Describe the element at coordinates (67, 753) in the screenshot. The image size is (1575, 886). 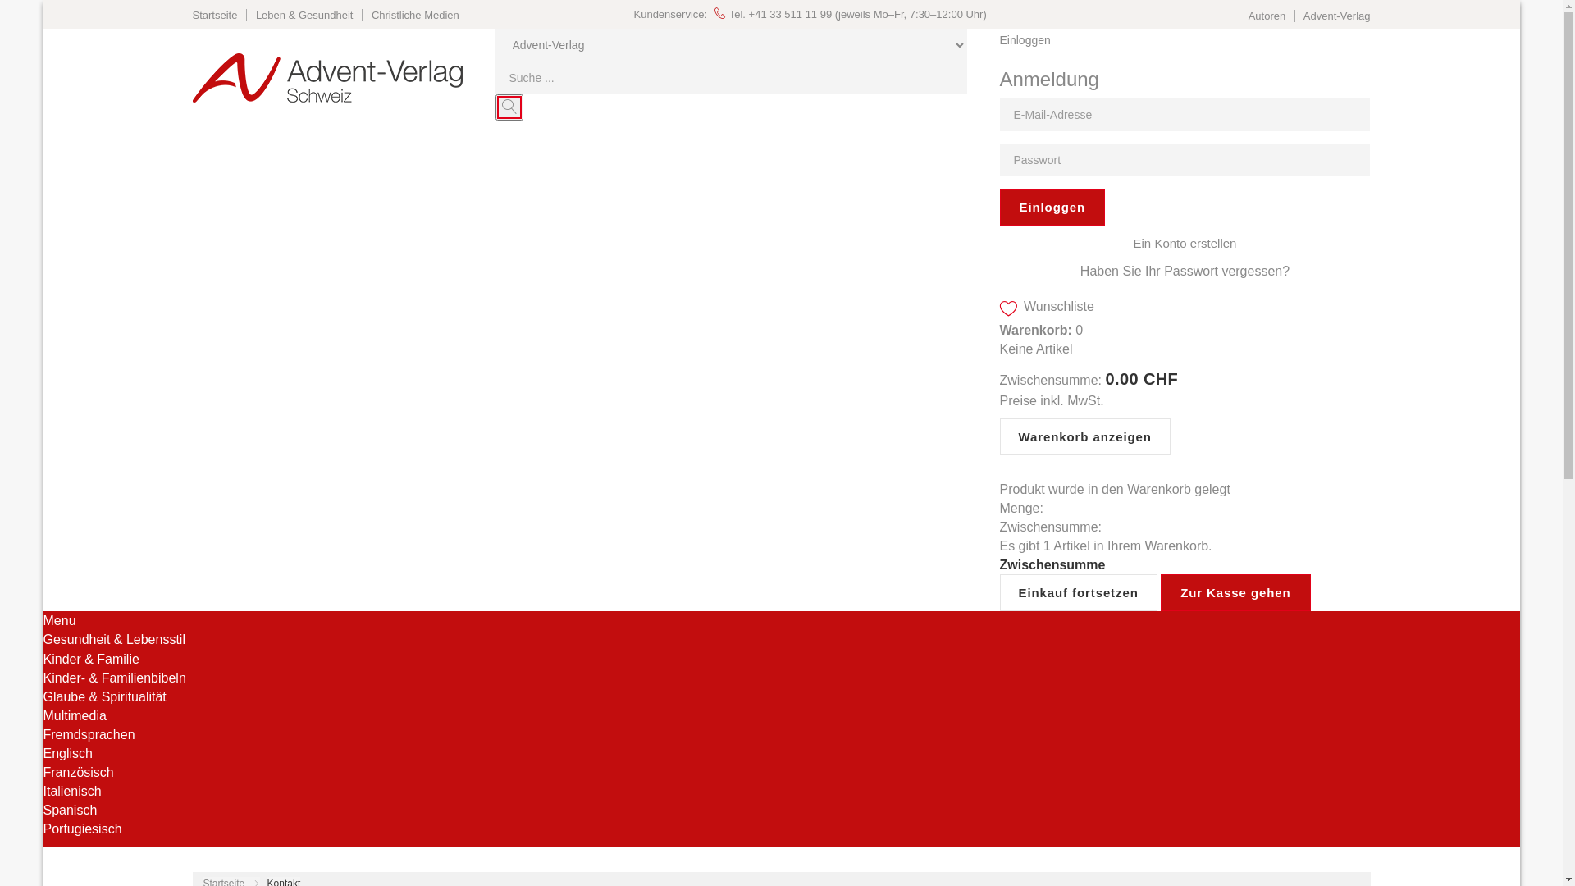
I see `Englisch` at that location.